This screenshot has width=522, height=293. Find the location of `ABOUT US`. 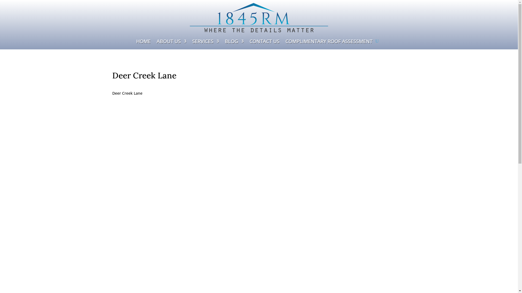

ABOUT US is located at coordinates (171, 42).